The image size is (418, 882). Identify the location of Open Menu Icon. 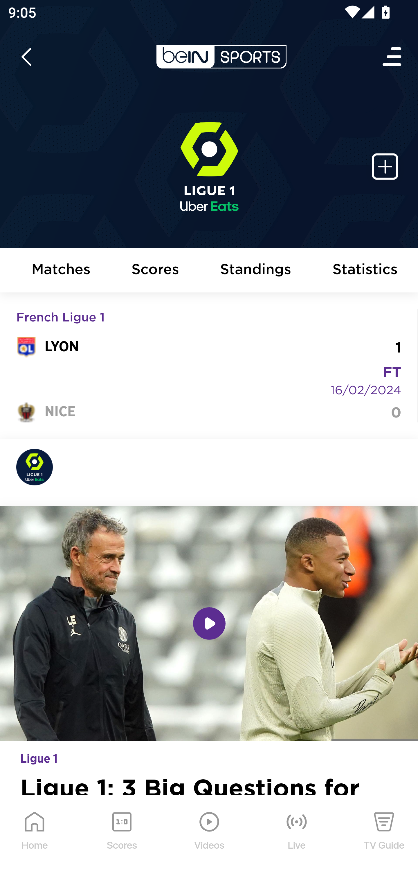
(392, 57).